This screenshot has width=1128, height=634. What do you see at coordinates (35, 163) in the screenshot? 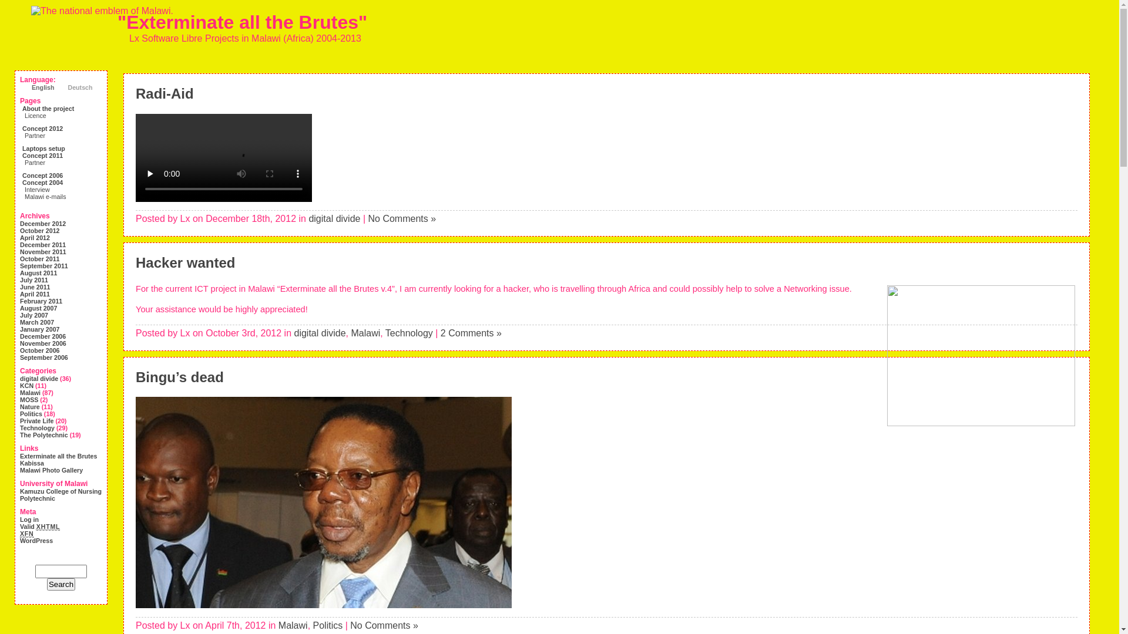
I see `Partner` at bounding box center [35, 163].